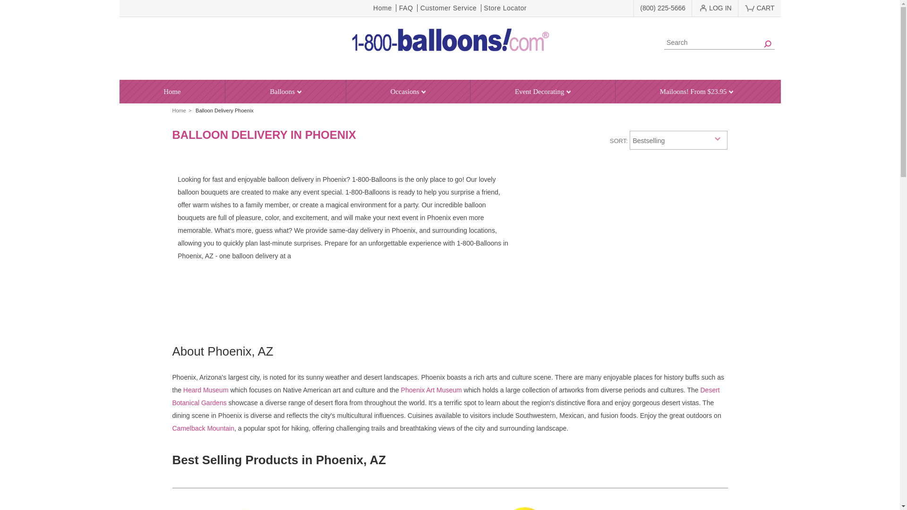  I want to click on Balloons, so click(285, 92).